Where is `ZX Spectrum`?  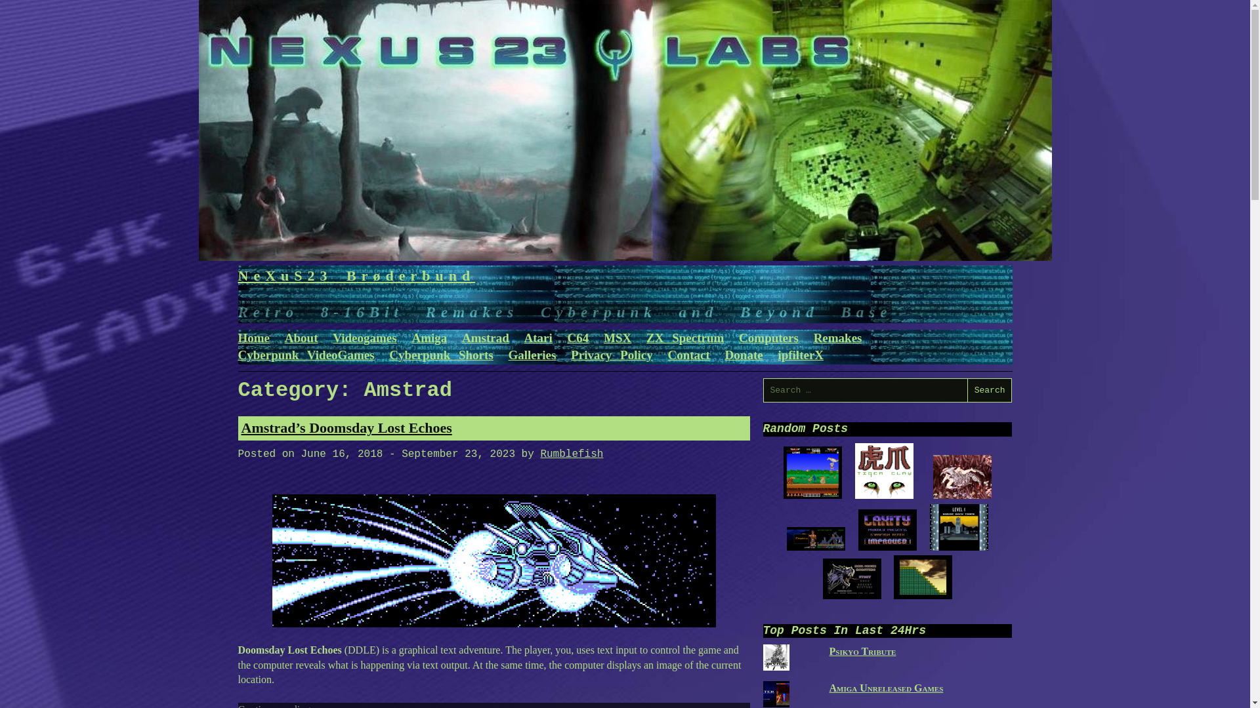
ZX Spectrum is located at coordinates (684, 338).